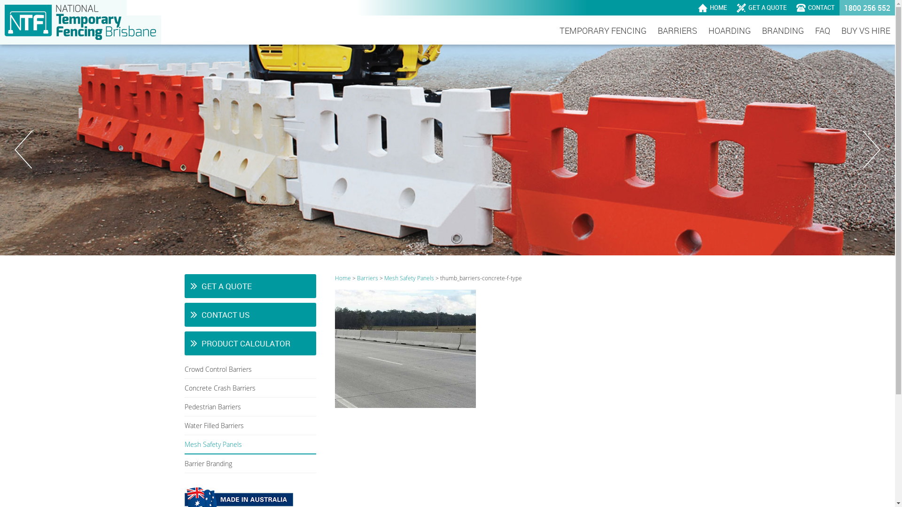  What do you see at coordinates (250, 286) in the screenshot?
I see `GET A QUOTE` at bounding box center [250, 286].